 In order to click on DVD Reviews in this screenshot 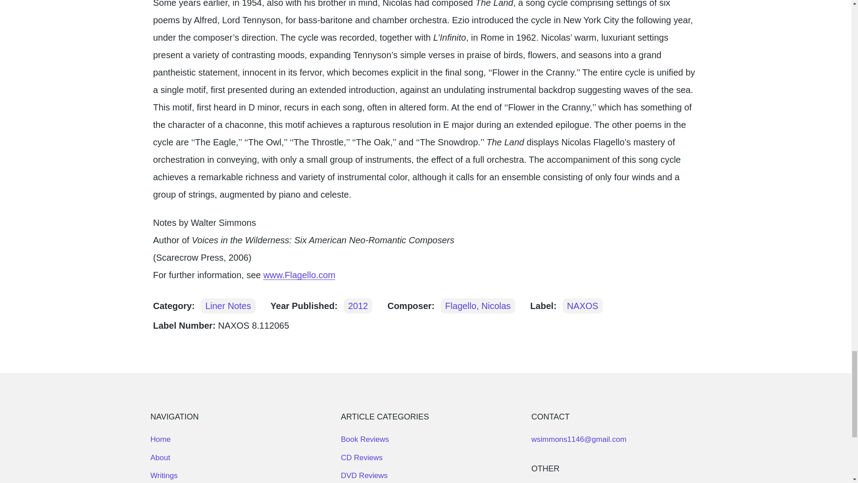, I will do `click(364, 476)`.